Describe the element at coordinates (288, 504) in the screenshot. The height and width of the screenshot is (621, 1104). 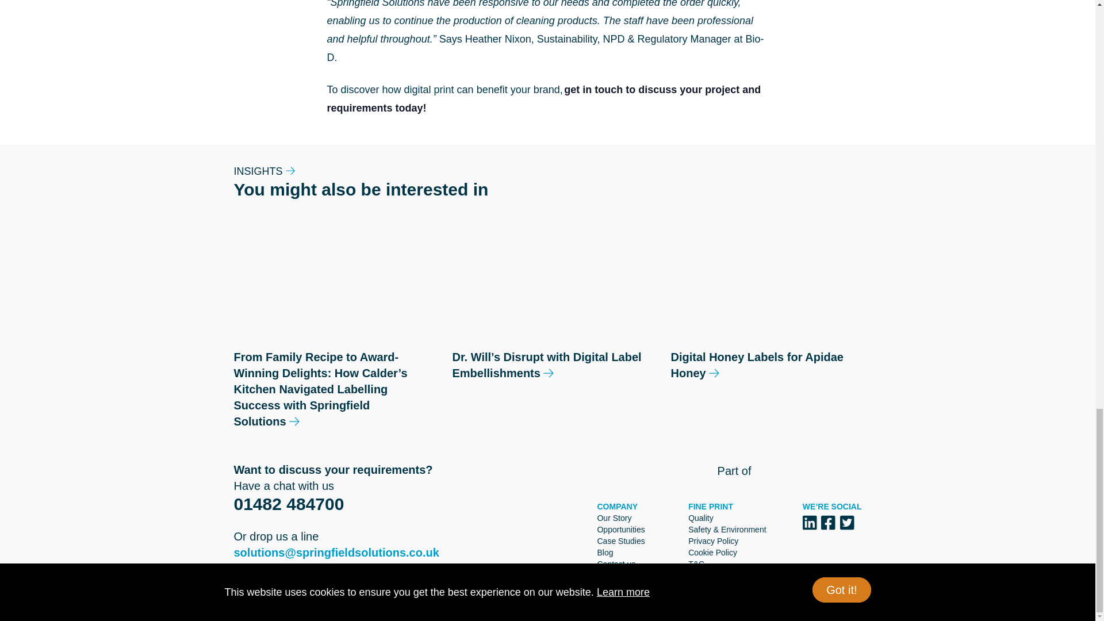
I see `01482 484700` at that location.